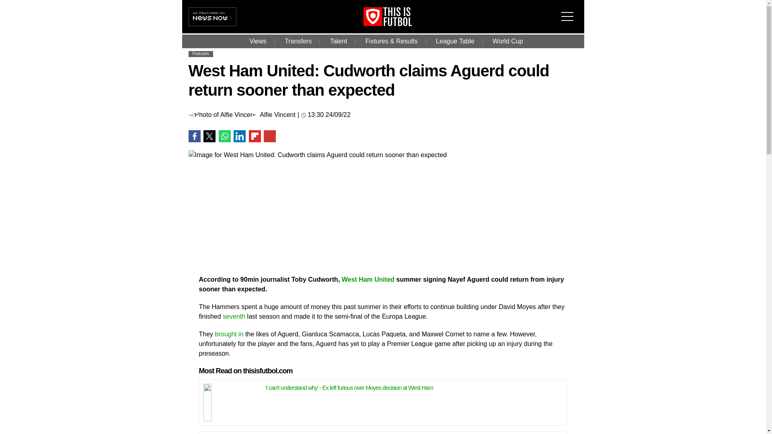 Image resolution: width=772 pixels, height=434 pixels. What do you see at coordinates (339, 41) in the screenshot?
I see `Talent` at bounding box center [339, 41].